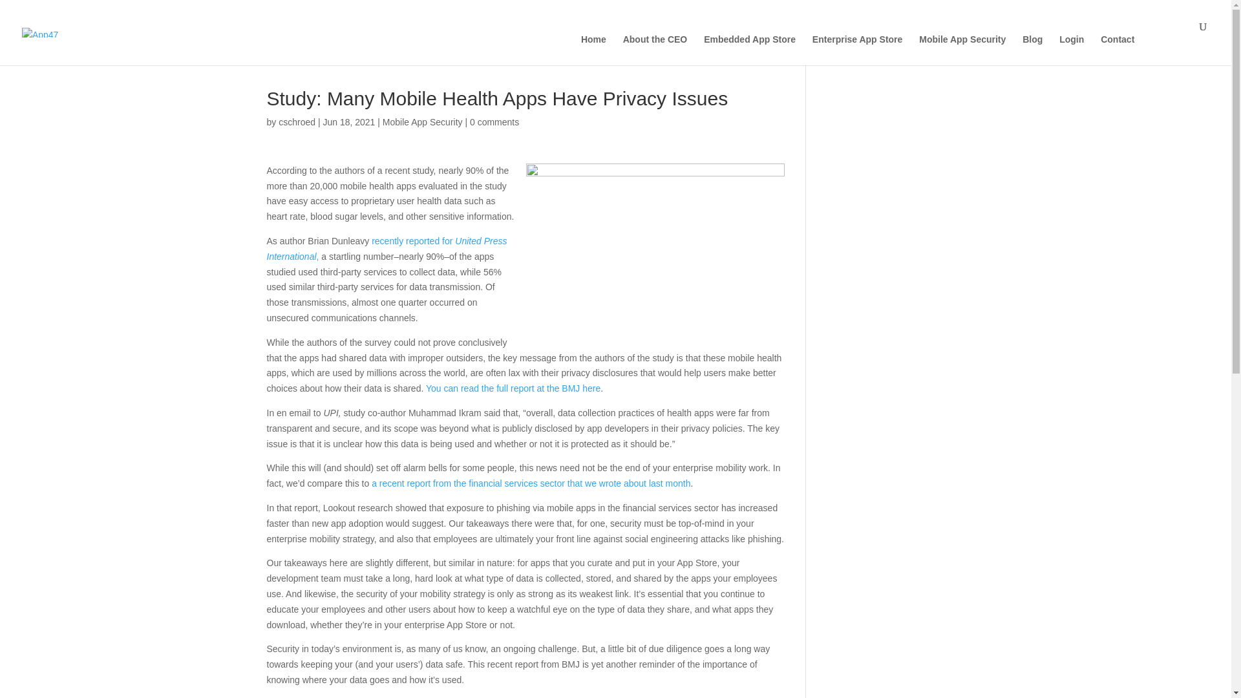 The image size is (1241, 698). I want to click on Embedded App Store, so click(749, 50).